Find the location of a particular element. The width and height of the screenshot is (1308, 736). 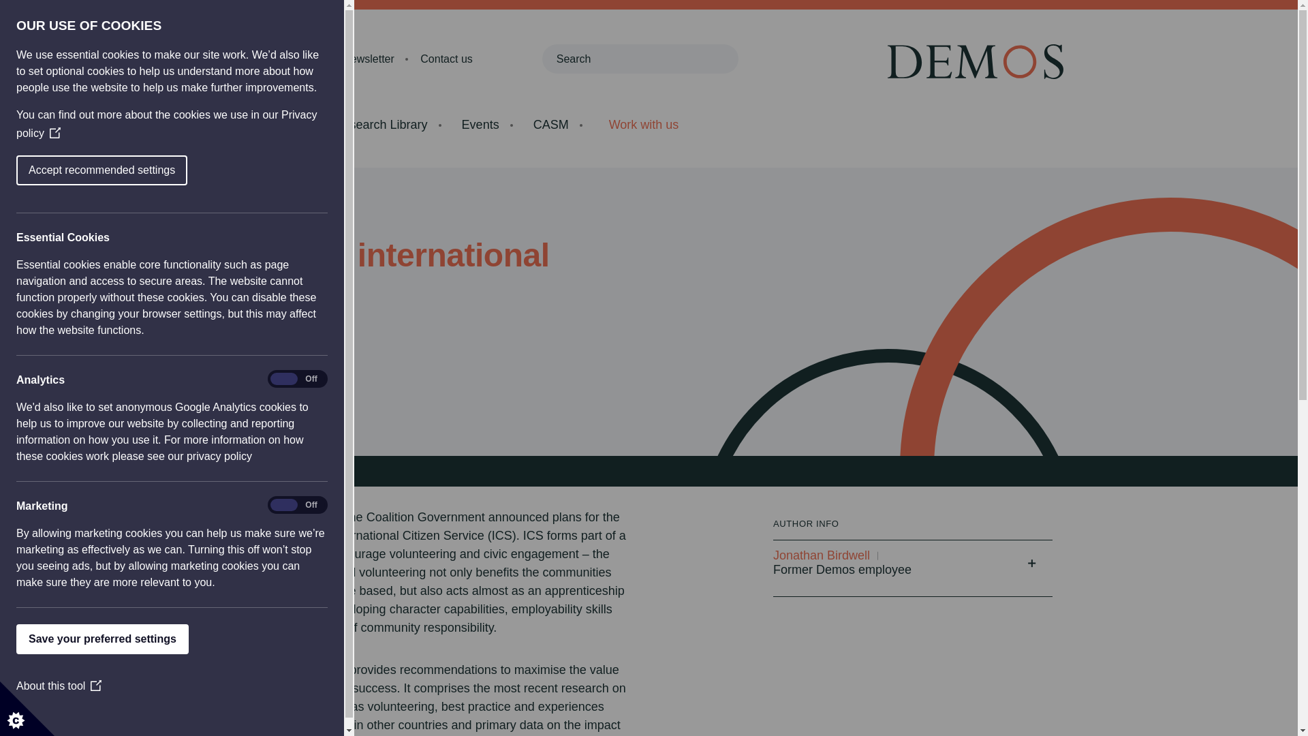

Newsletter is located at coordinates (369, 59).